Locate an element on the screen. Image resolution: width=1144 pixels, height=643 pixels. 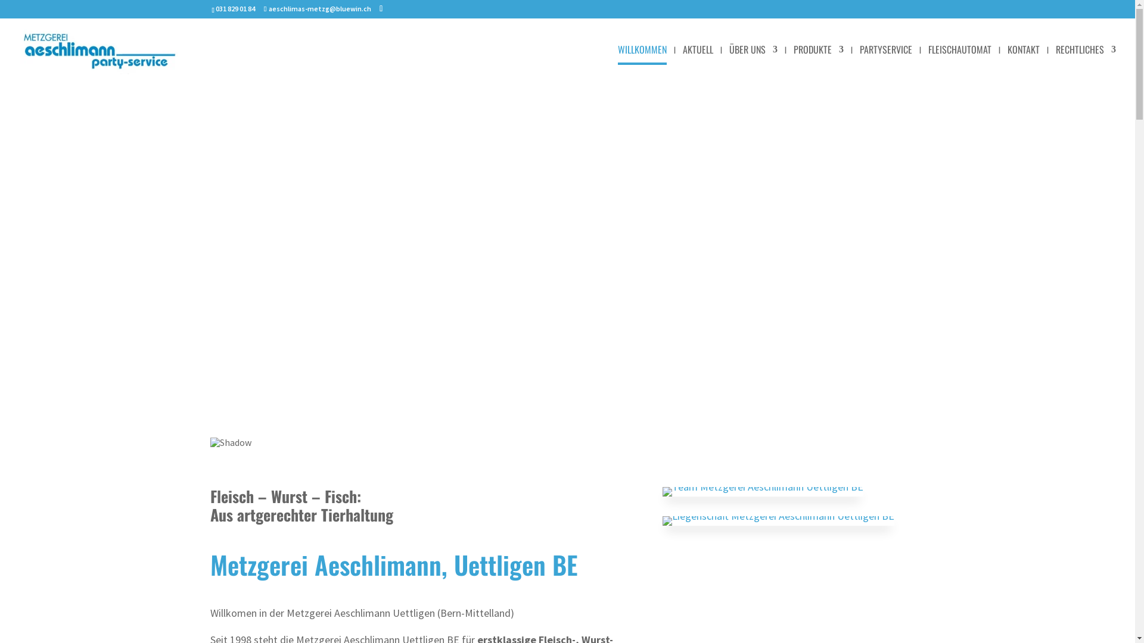
RECHTLICHES is located at coordinates (1086, 63).